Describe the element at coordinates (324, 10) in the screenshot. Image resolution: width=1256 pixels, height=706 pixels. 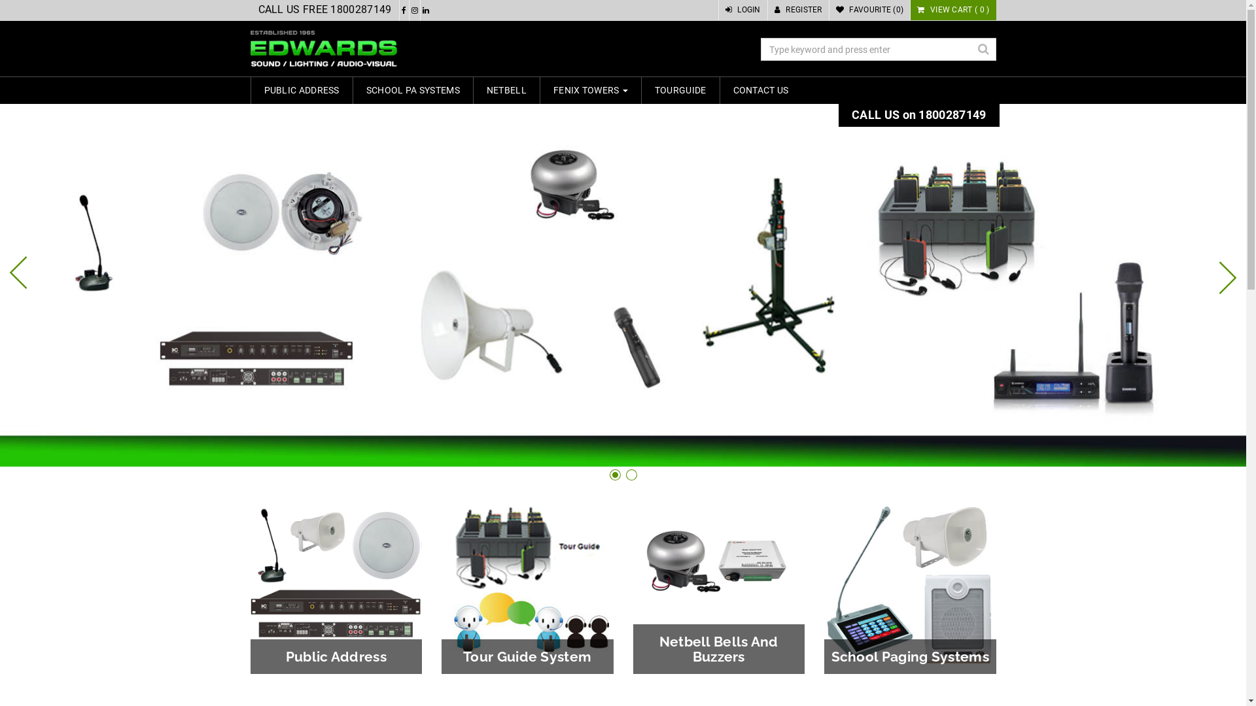
I see `CALL US FREE 1800287149` at that location.